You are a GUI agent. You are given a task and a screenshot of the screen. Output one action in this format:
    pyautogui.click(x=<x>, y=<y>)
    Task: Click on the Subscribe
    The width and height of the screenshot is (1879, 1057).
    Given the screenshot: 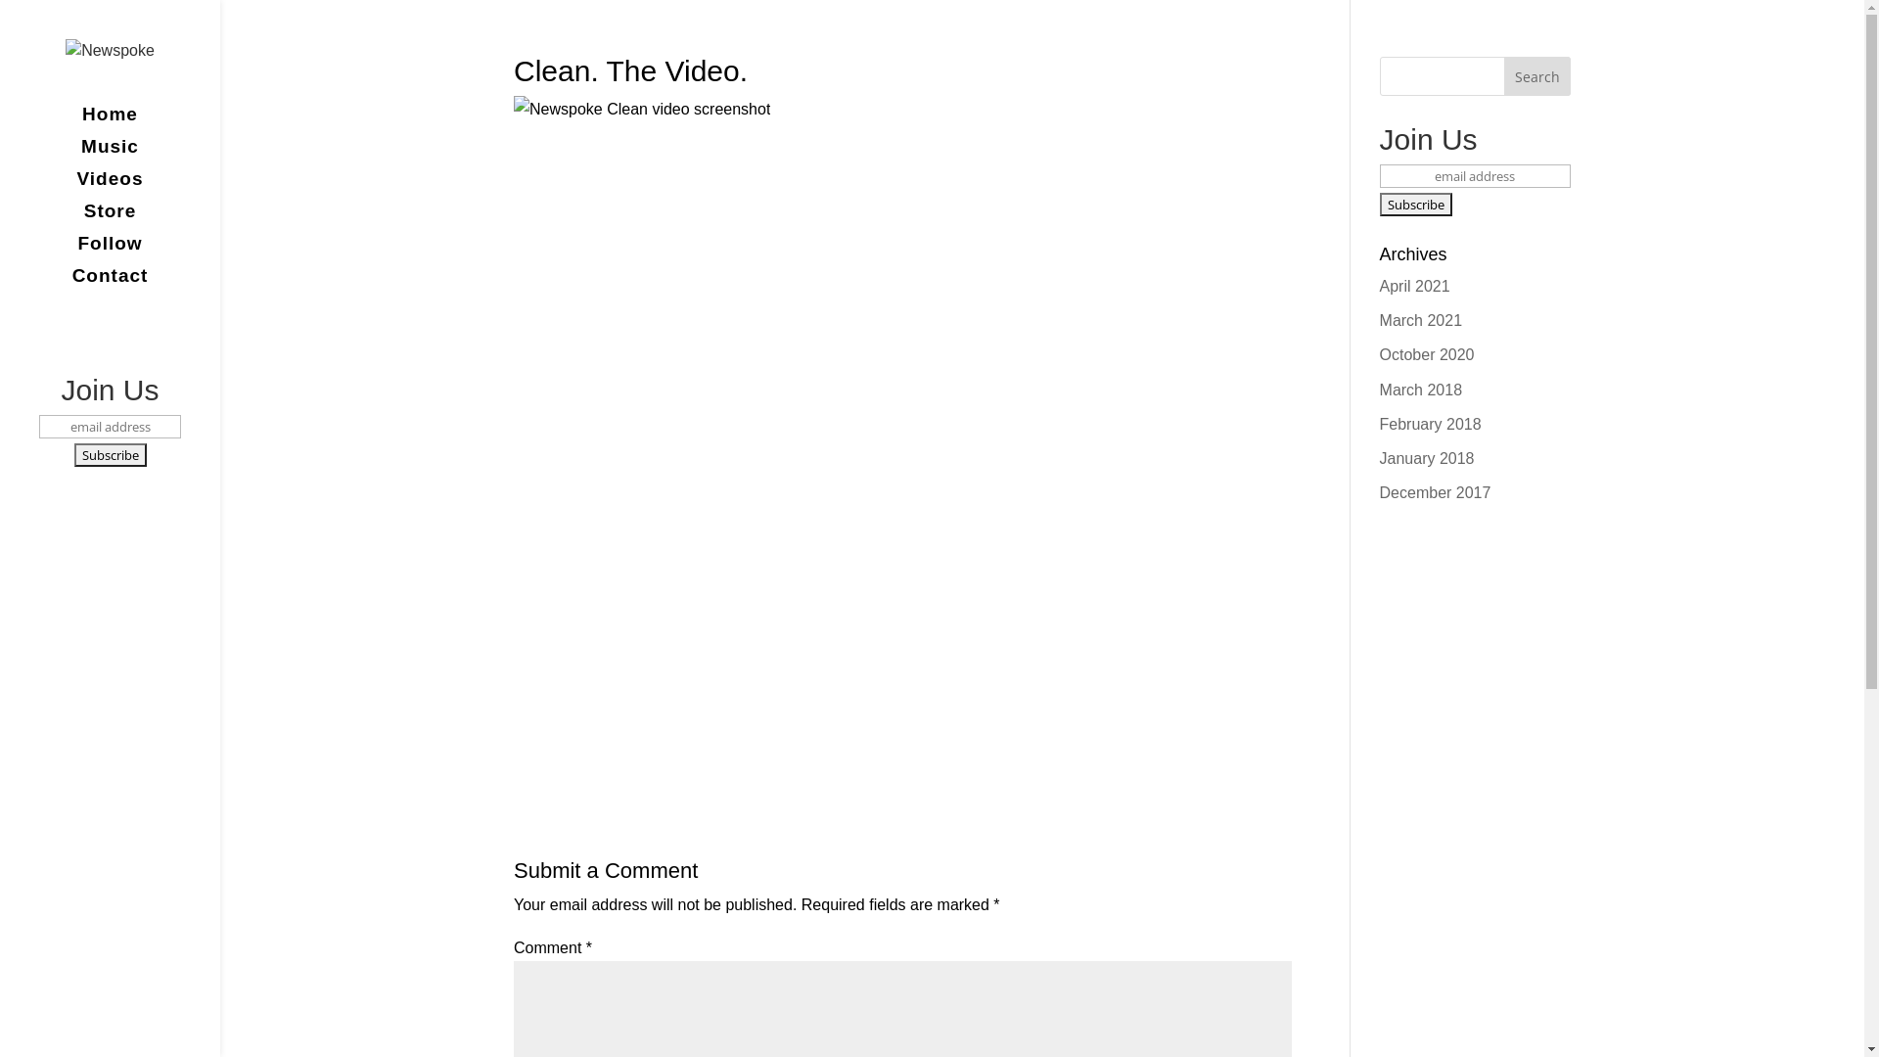 What is the action you would take?
    pyautogui.click(x=1416, y=205)
    